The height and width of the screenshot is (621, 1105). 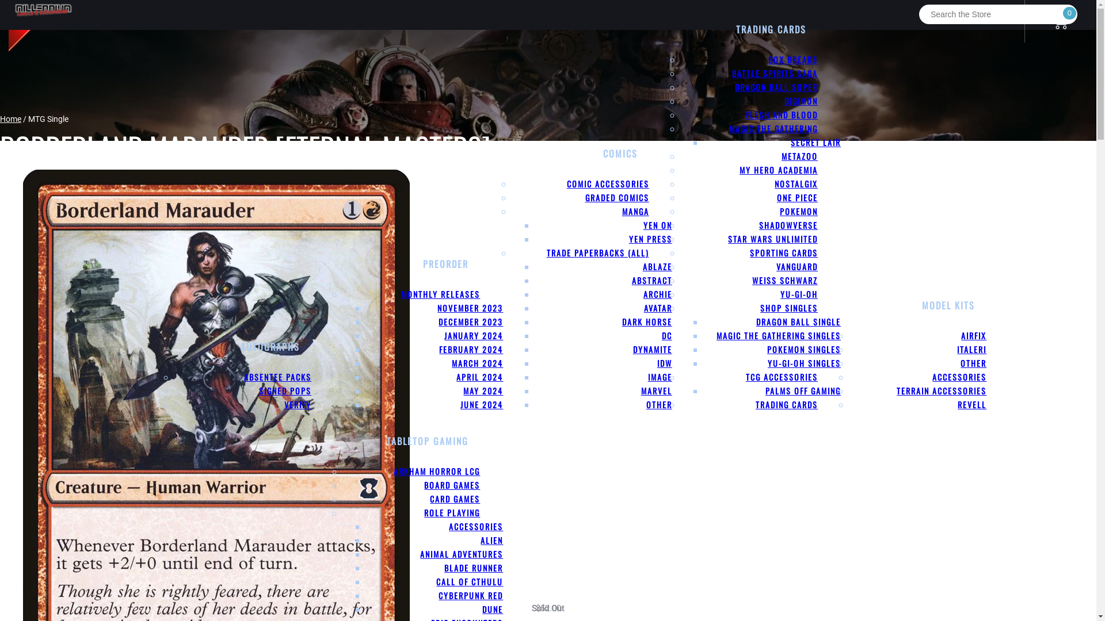 What do you see at coordinates (471, 596) in the screenshot?
I see `CYBERPUNK RED` at bounding box center [471, 596].